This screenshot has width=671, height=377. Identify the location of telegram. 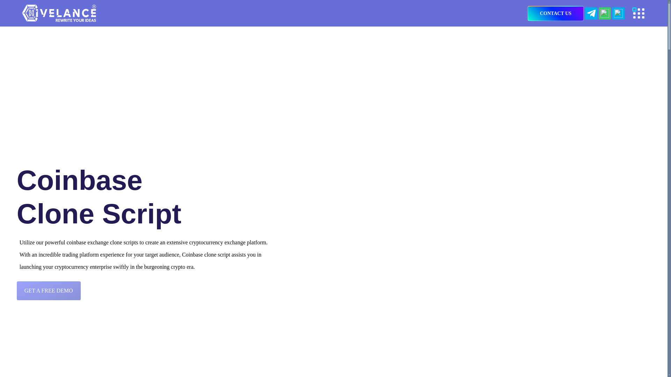
(13, 120).